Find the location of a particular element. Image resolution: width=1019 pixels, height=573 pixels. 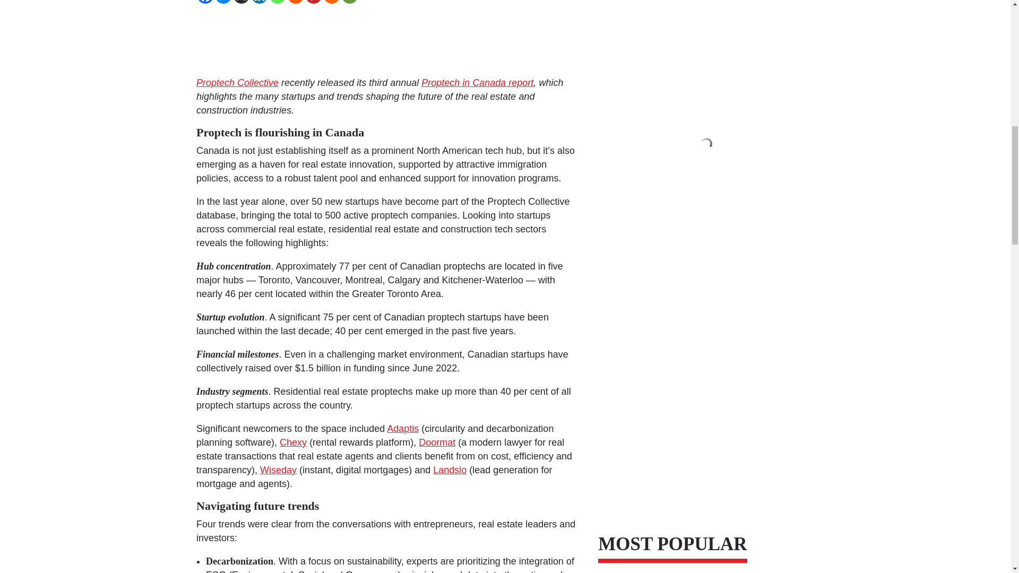

Whatsapp is located at coordinates (277, 2).